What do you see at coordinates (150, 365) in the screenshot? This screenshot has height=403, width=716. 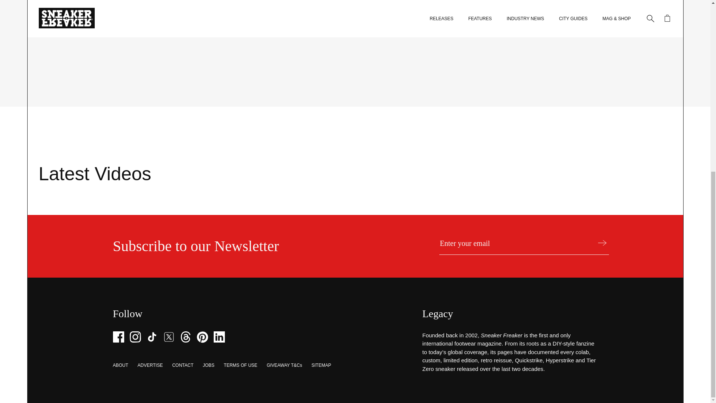 I see `ADVERTISE` at bounding box center [150, 365].